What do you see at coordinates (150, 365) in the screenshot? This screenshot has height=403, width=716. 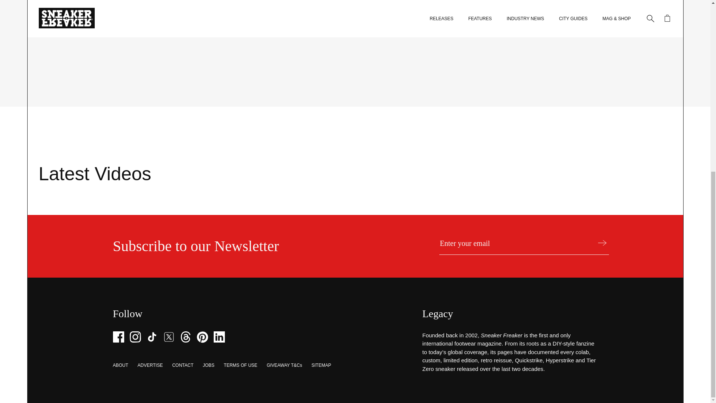 I see `ADVERTISE` at bounding box center [150, 365].